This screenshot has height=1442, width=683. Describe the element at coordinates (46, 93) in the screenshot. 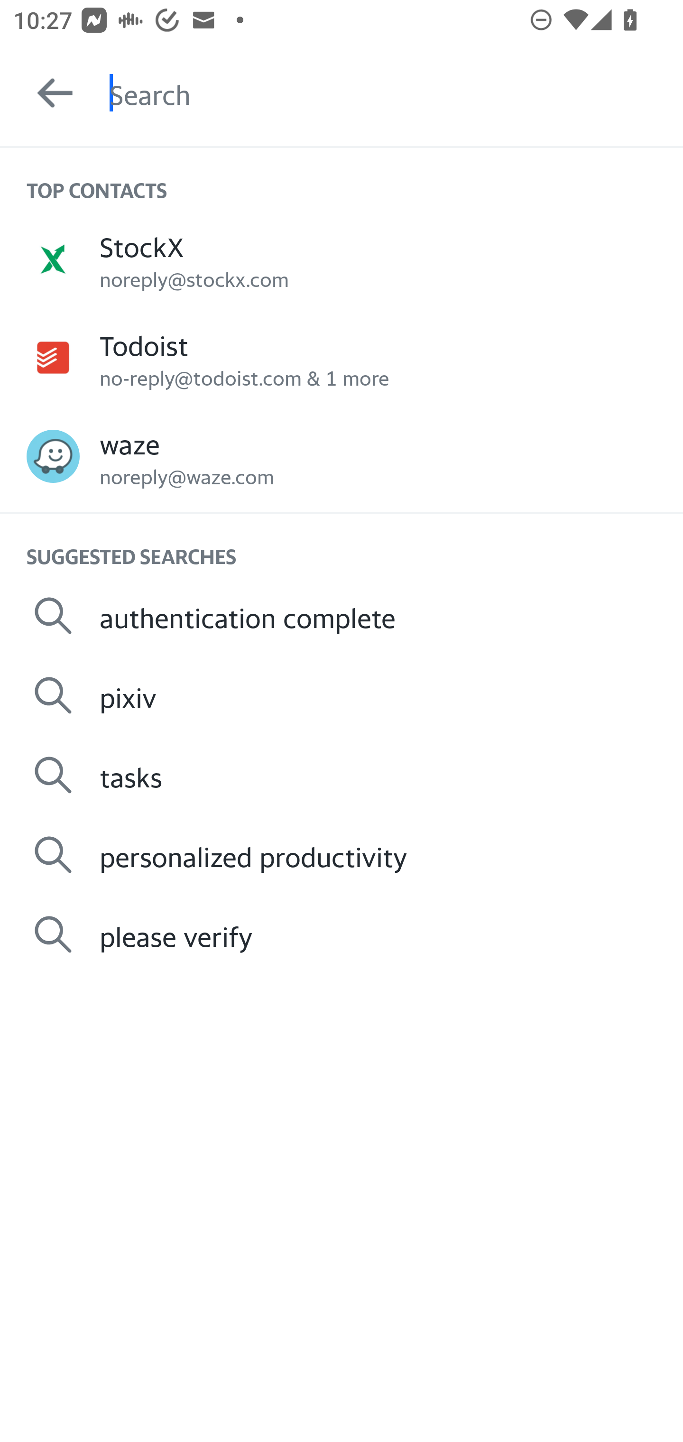

I see `Back` at that location.